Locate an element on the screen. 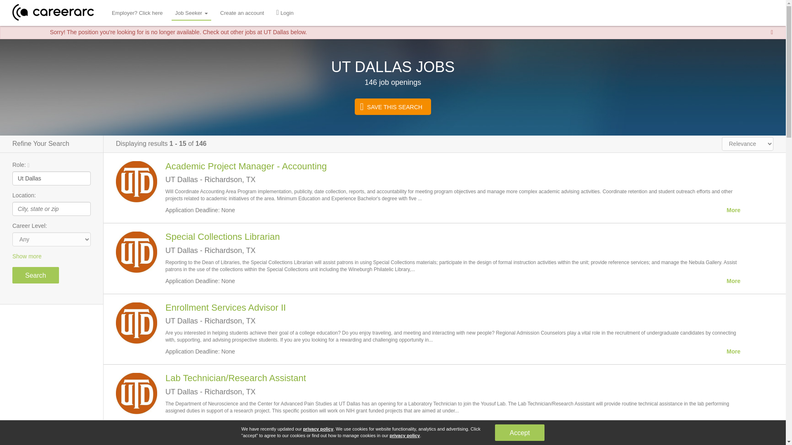  Employer? Click here is located at coordinates (137, 13).